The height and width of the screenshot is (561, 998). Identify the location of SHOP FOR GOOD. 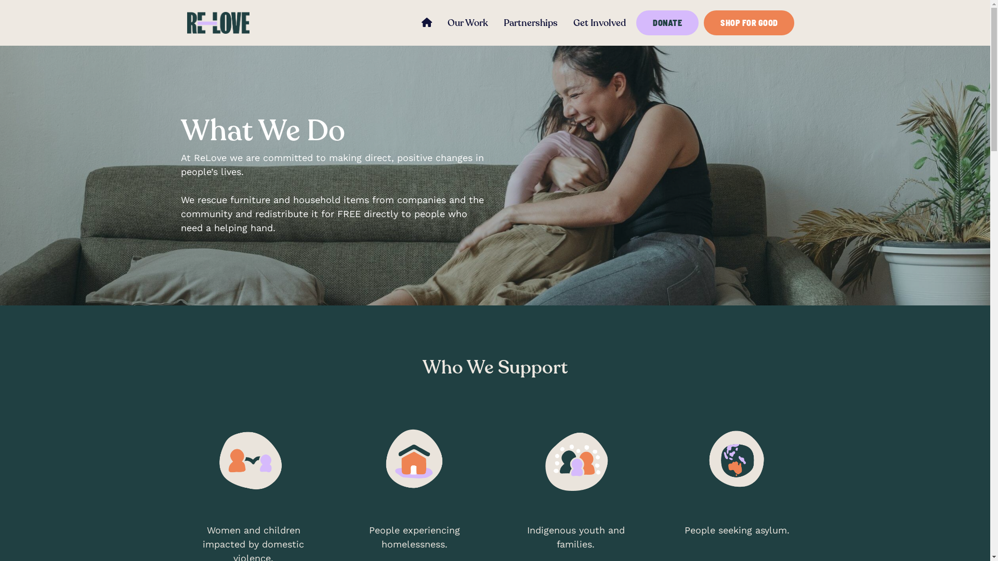
(749, 23).